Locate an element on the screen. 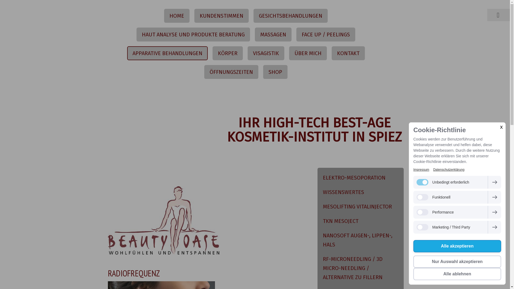 The width and height of the screenshot is (514, 289). MESOLIFTING VITALINJECTOR is located at coordinates (361, 207).